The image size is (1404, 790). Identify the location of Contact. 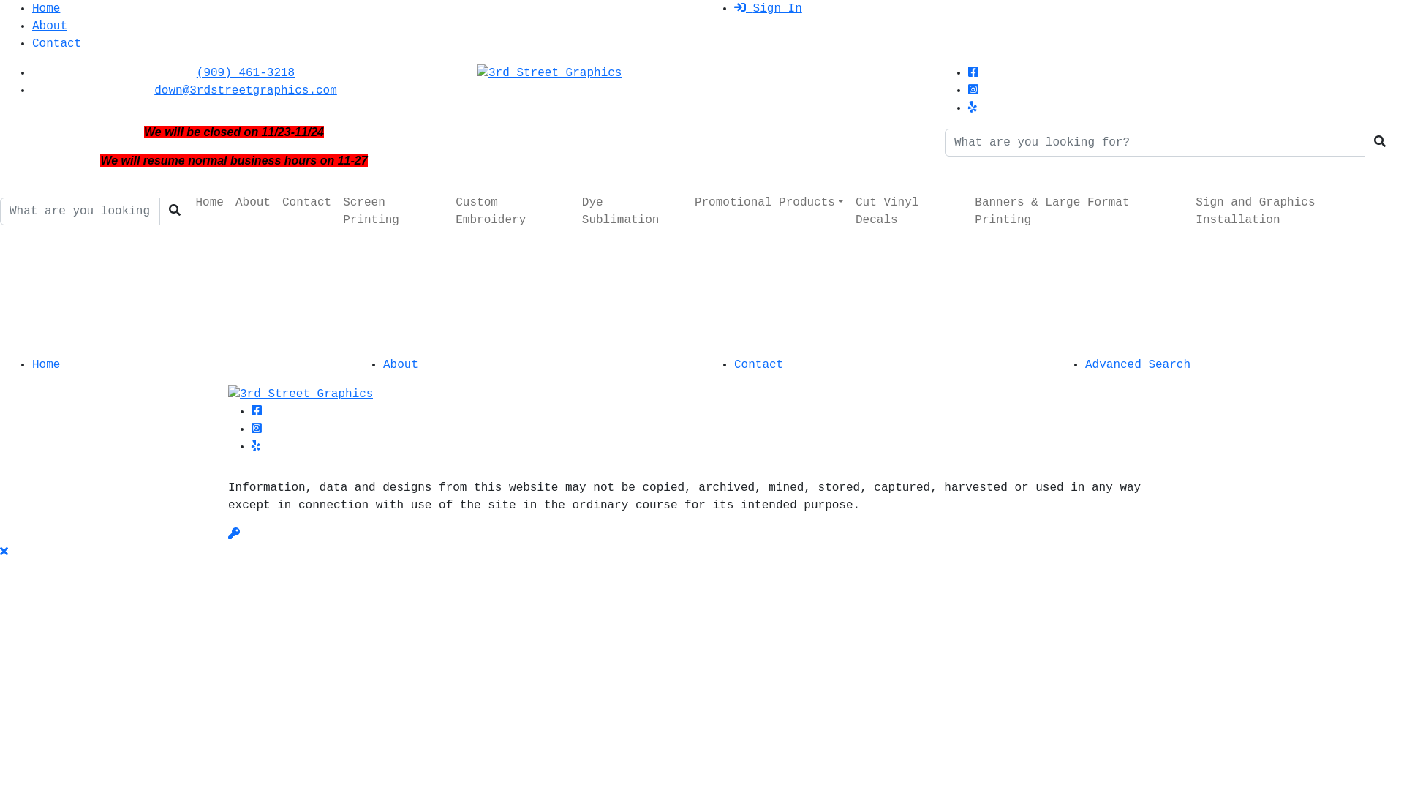
(307, 203).